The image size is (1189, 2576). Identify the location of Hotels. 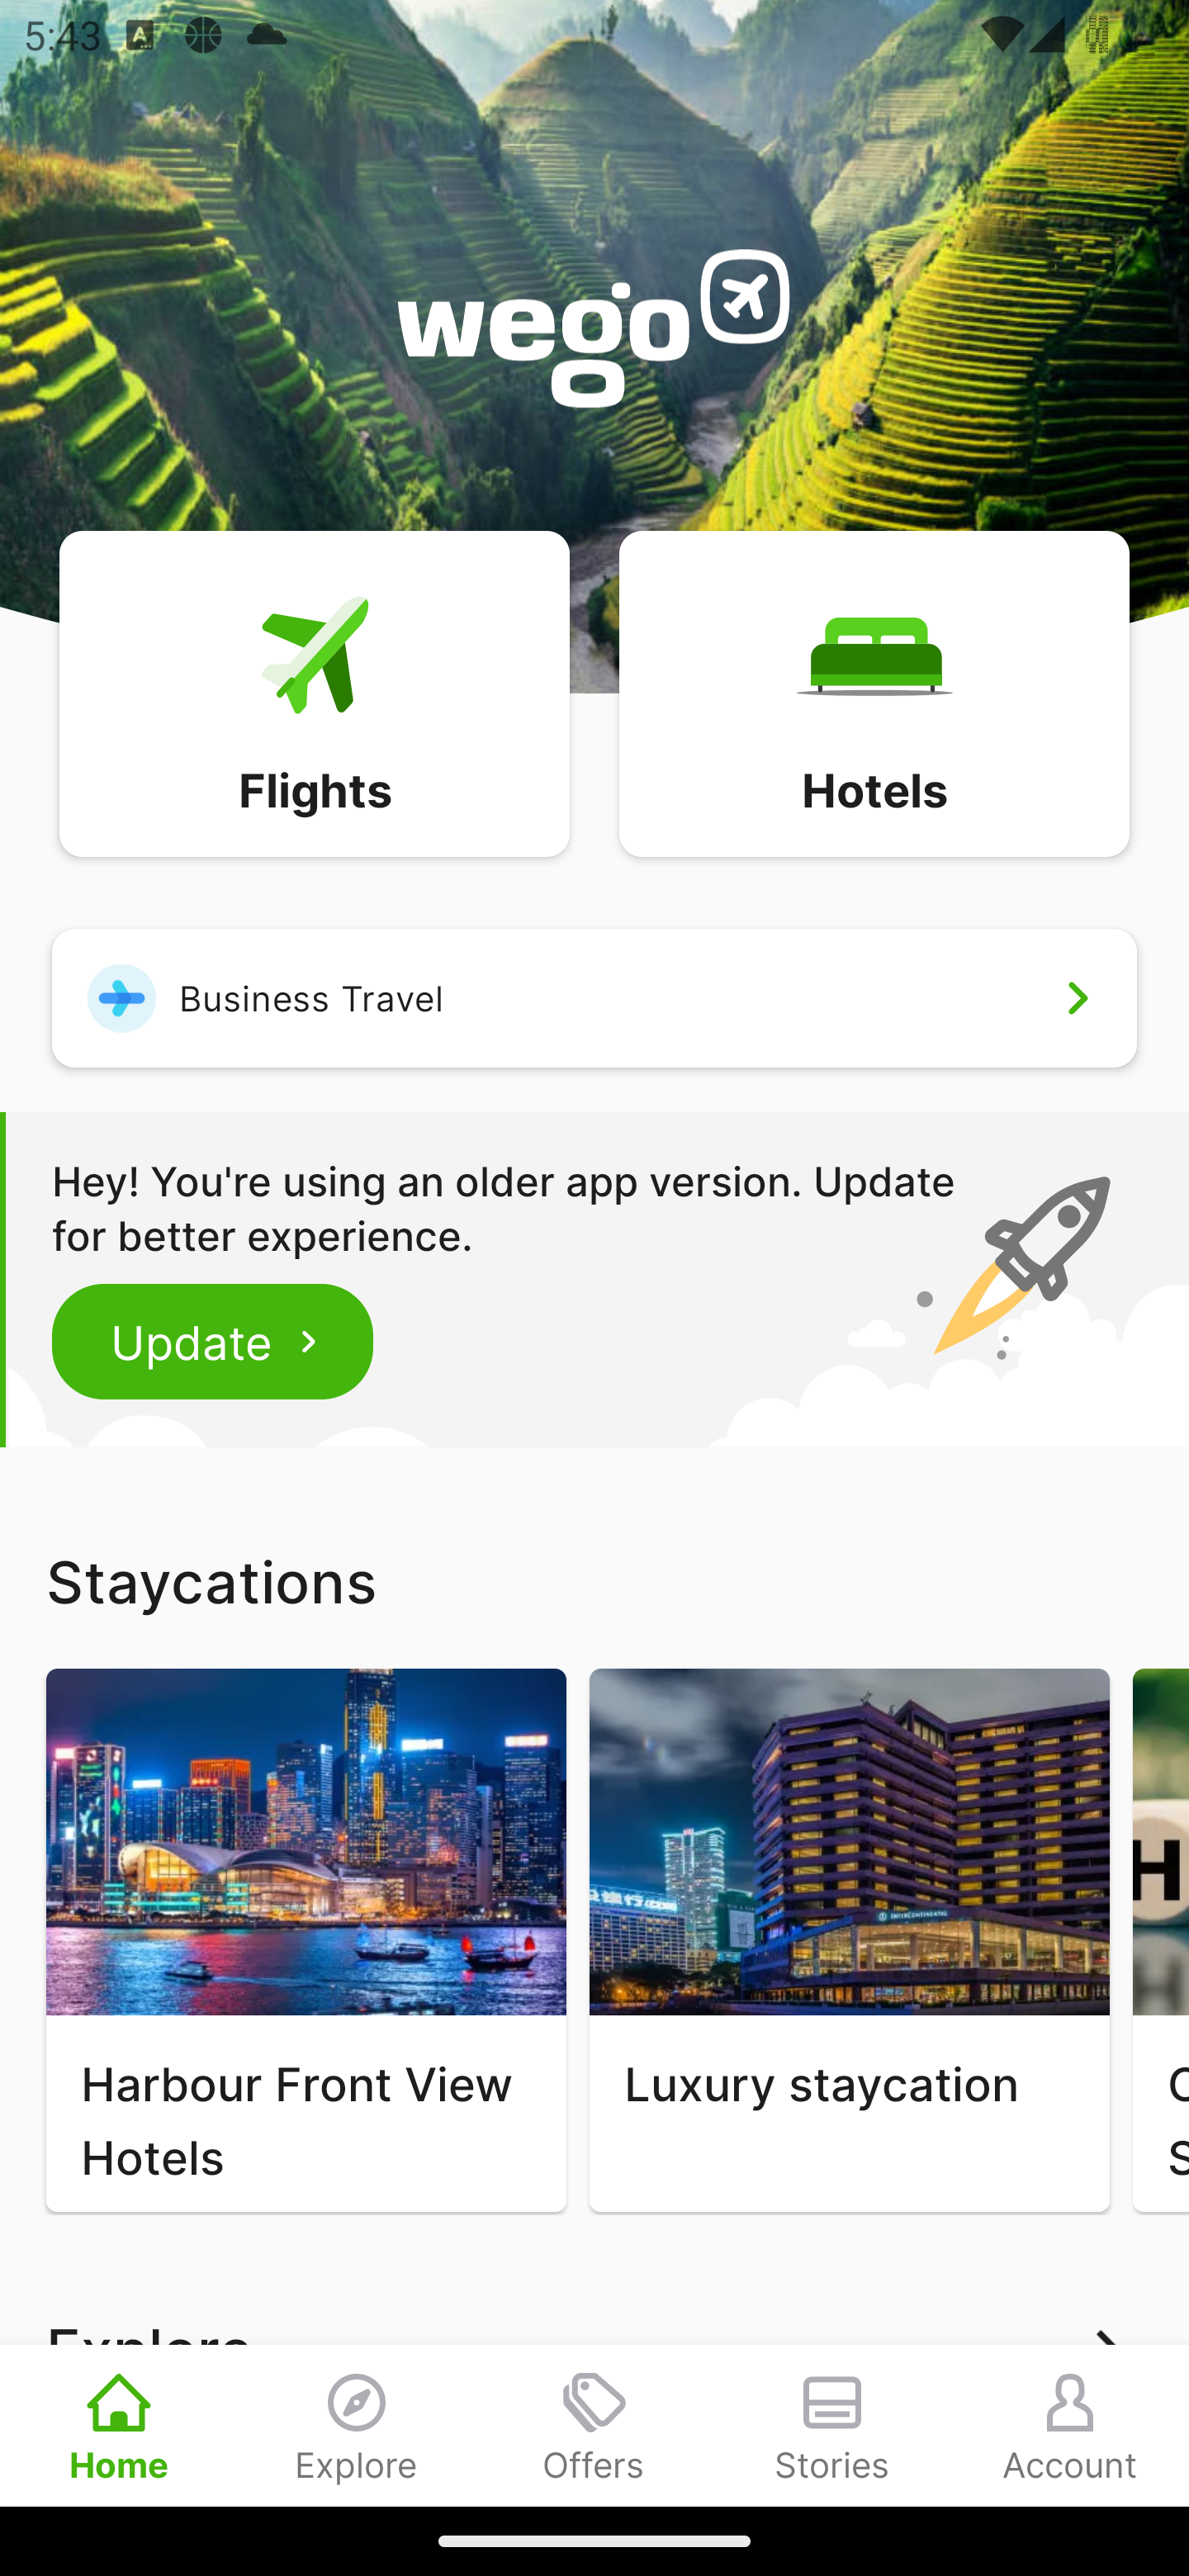
(874, 692).